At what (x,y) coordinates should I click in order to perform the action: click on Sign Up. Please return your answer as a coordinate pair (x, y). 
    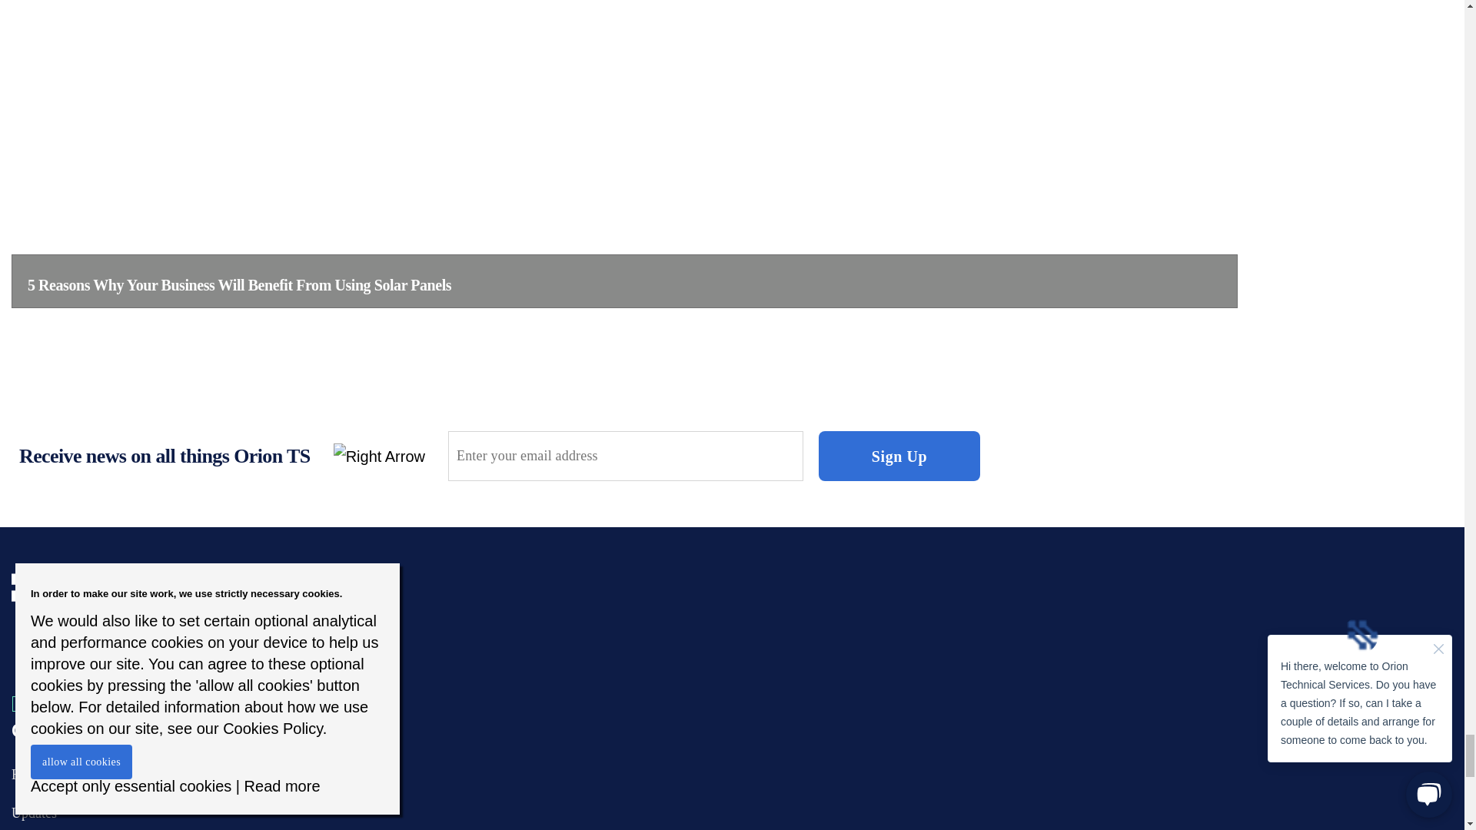
    Looking at the image, I should click on (899, 456).